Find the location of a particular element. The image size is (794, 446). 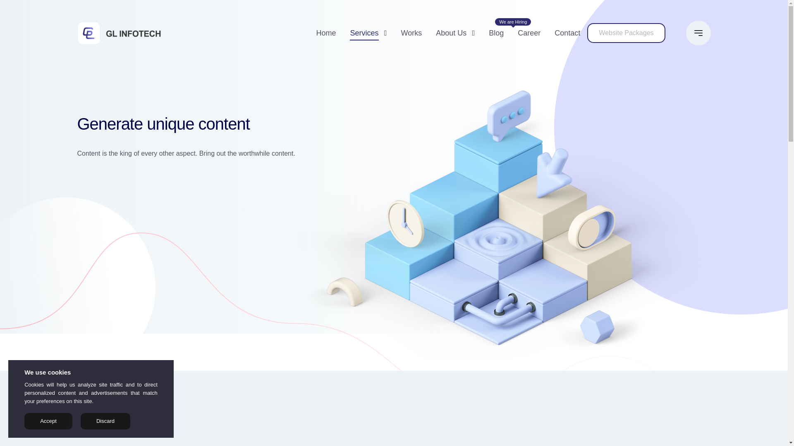

Contact is located at coordinates (567, 33).